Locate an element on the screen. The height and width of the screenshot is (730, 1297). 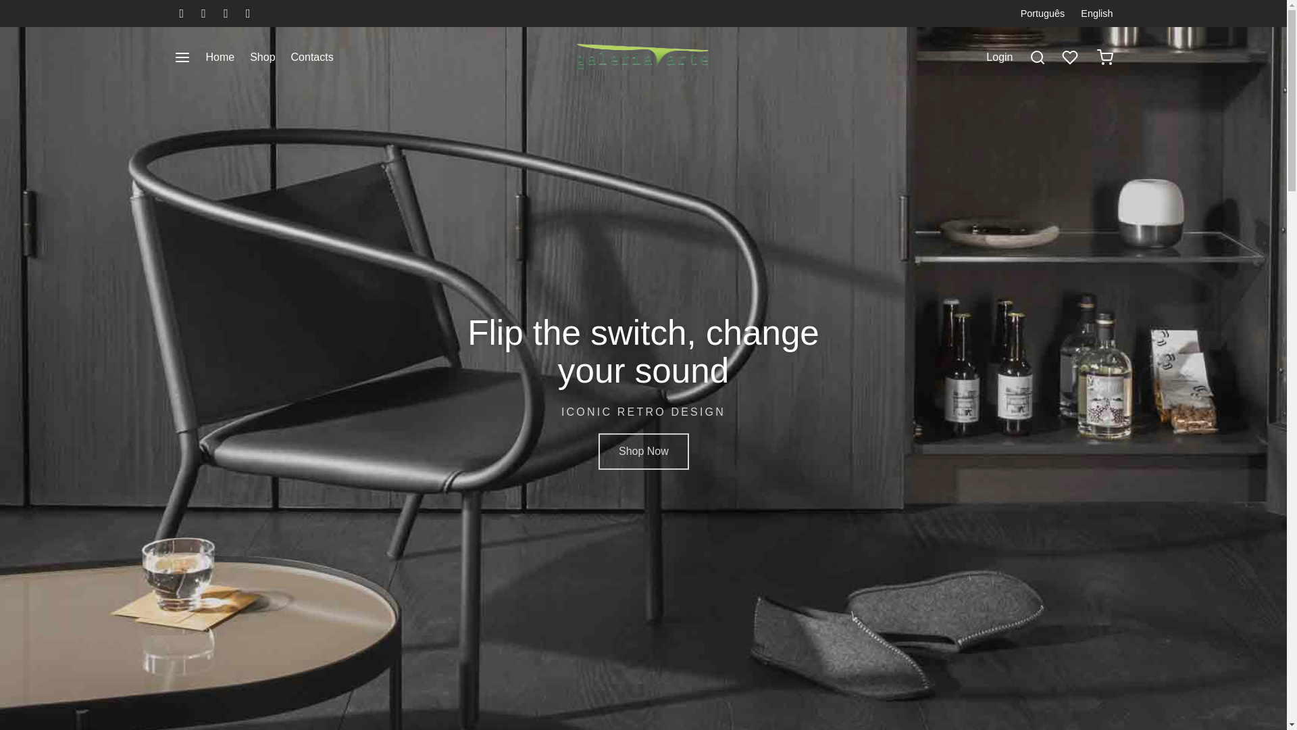
Contacts is located at coordinates (312, 57).